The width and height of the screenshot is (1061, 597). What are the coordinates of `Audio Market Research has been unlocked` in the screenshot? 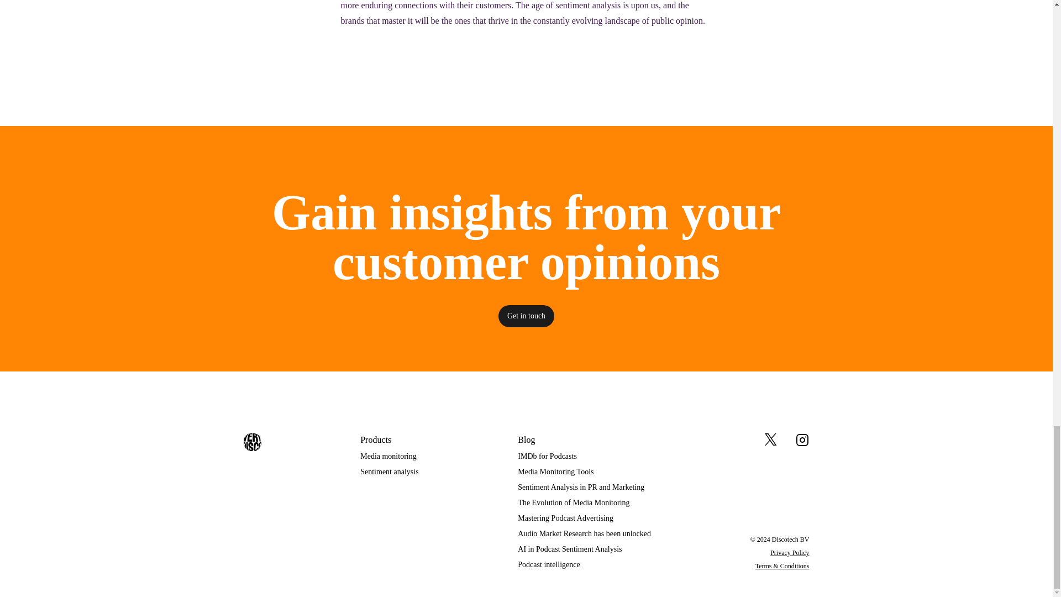 It's located at (584, 534).